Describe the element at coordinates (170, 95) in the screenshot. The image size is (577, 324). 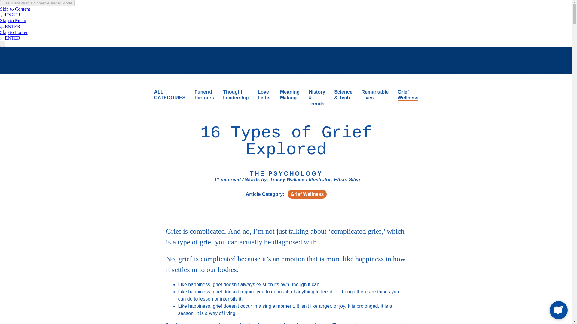
I see `ALL CATEGORIES` at that location.